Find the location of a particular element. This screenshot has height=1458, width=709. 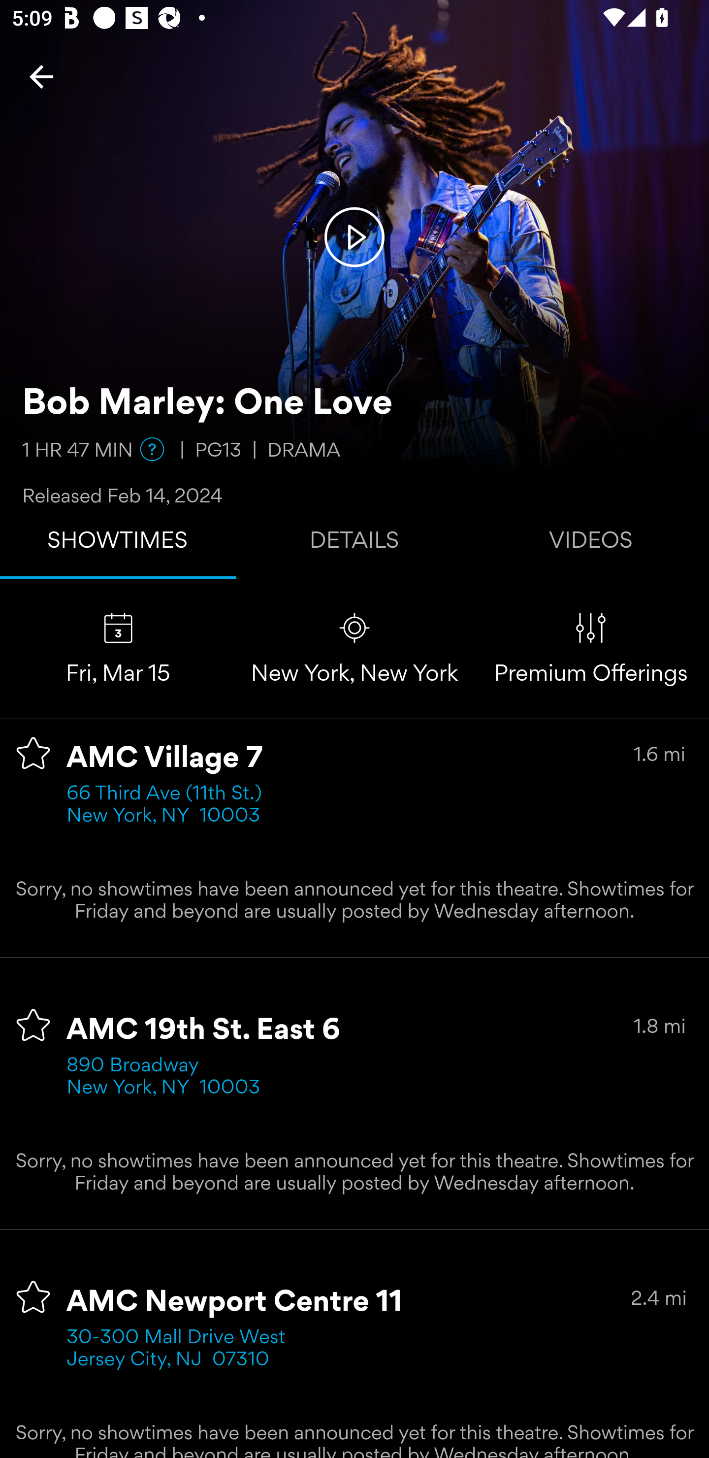

30-300 Mall Drive West  
Jersey City, NJ  07310 is located at coordinates (182, 1349).